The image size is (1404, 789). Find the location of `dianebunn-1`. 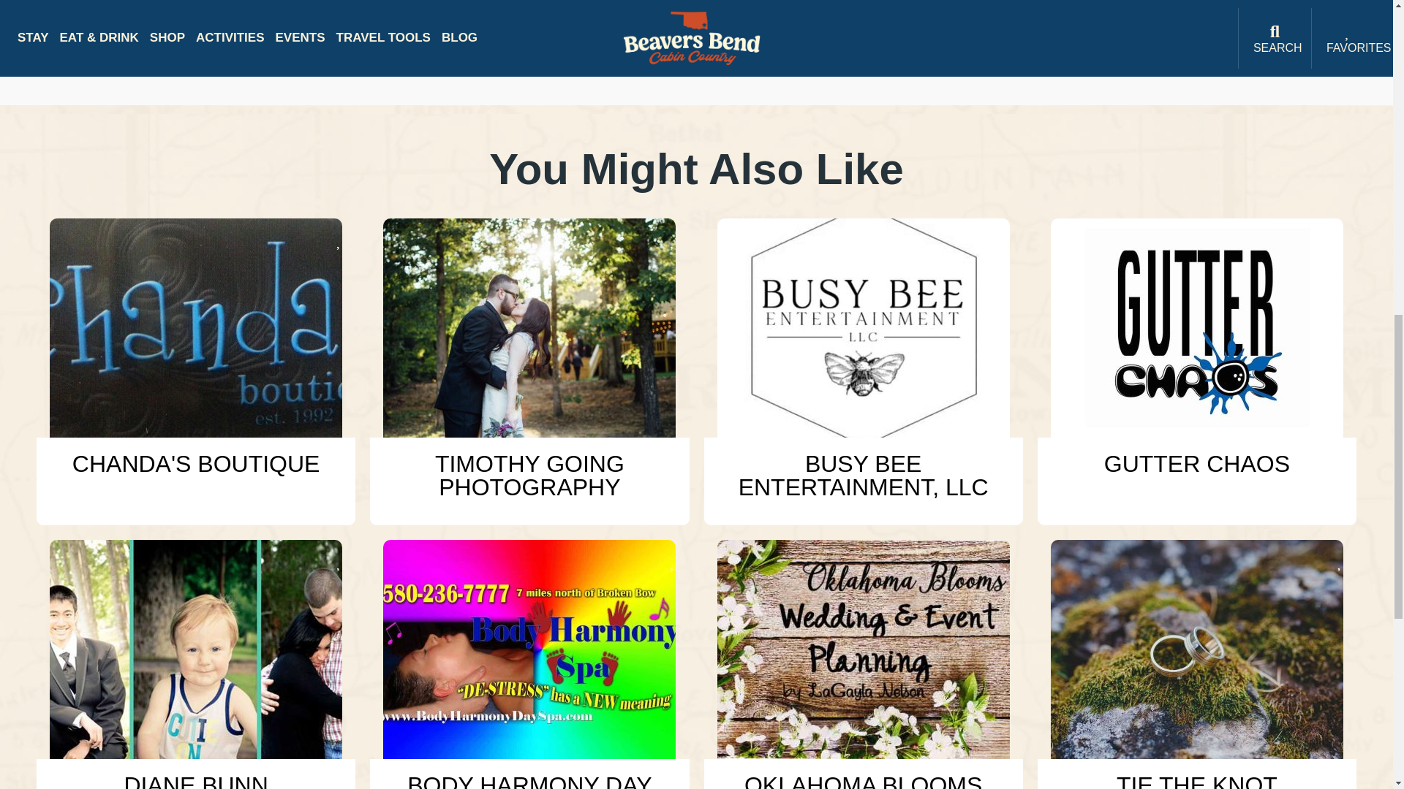

dianebunn-1 is located at coordinates (196, 649).